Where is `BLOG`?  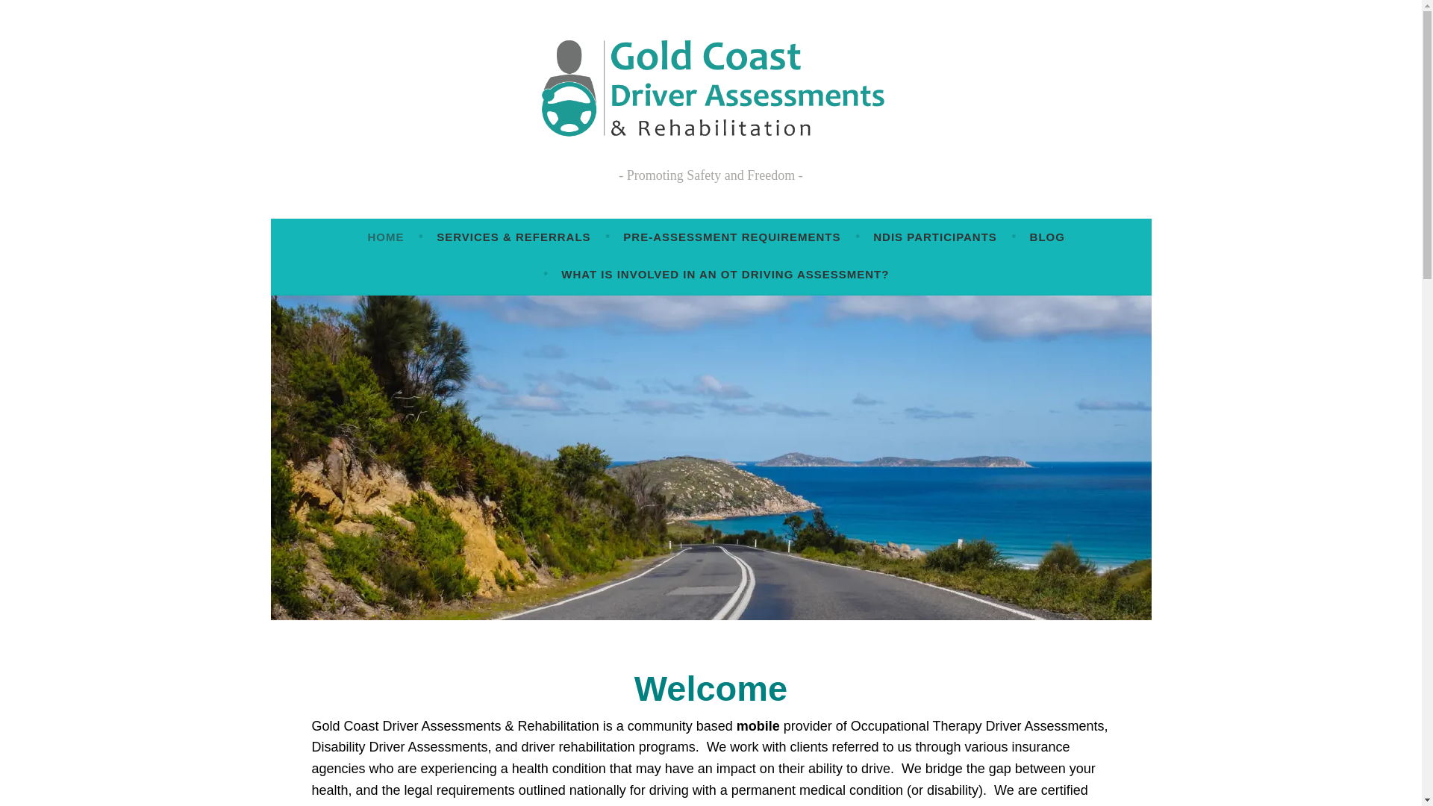
BLOG is located at coordinates (1048, 237).